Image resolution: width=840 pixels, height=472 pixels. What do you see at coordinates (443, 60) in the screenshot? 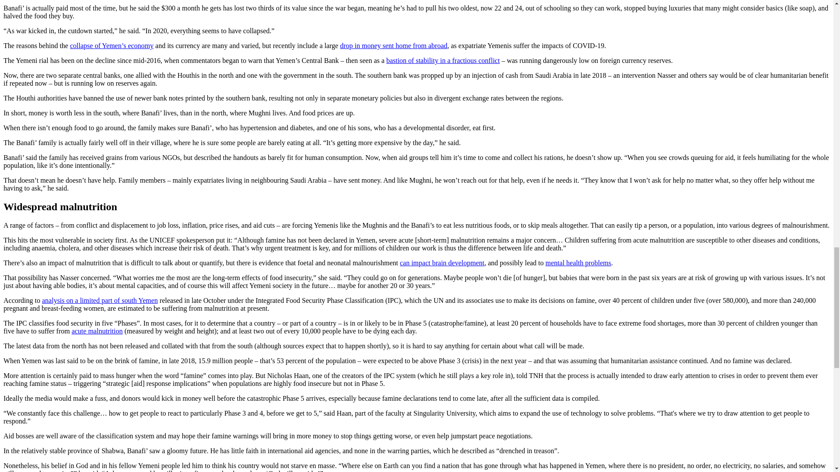
I see `bastion of stability in a fractious conflict` at bounding box center [443, 60].